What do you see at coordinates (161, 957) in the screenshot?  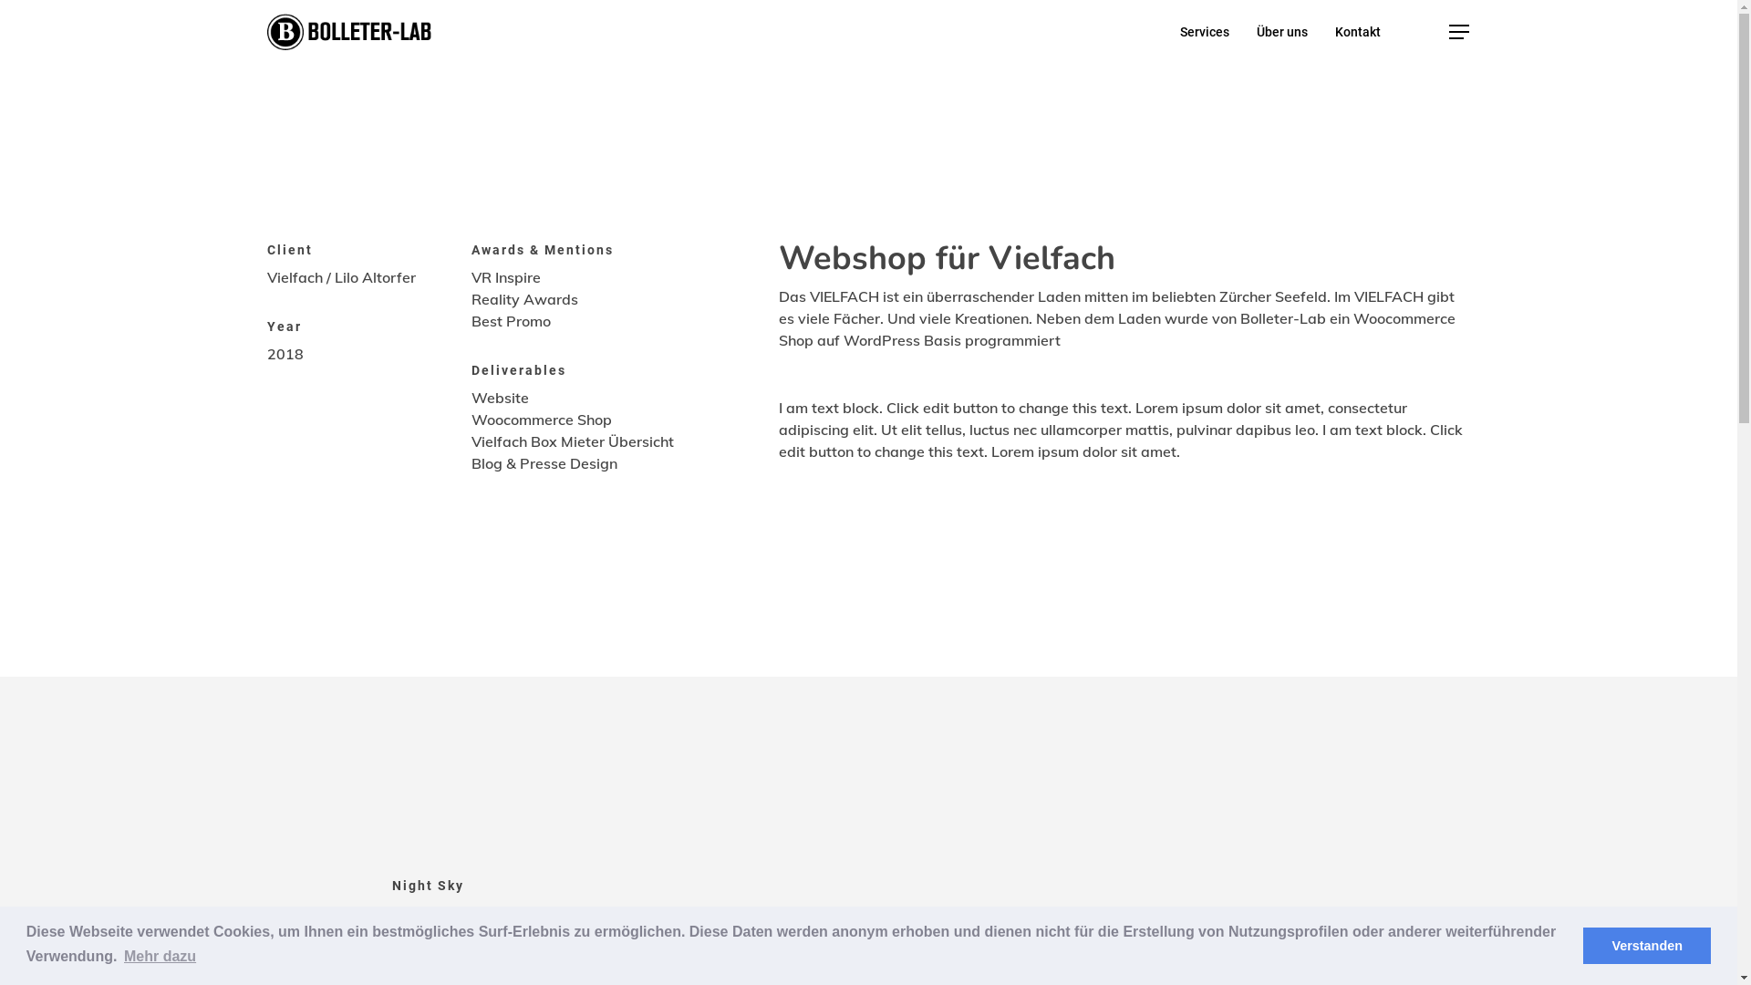 I see `Mehr dazu` at bounding box center [161, 957].